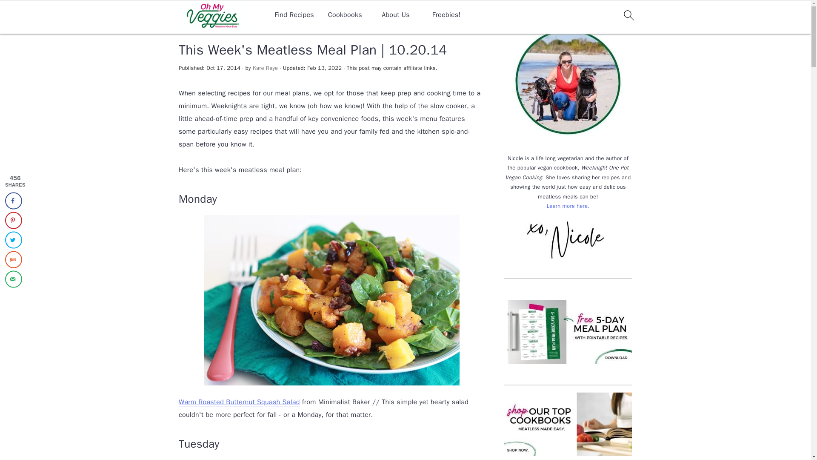  I want to click on Share on Facebook, so click(13, 201).